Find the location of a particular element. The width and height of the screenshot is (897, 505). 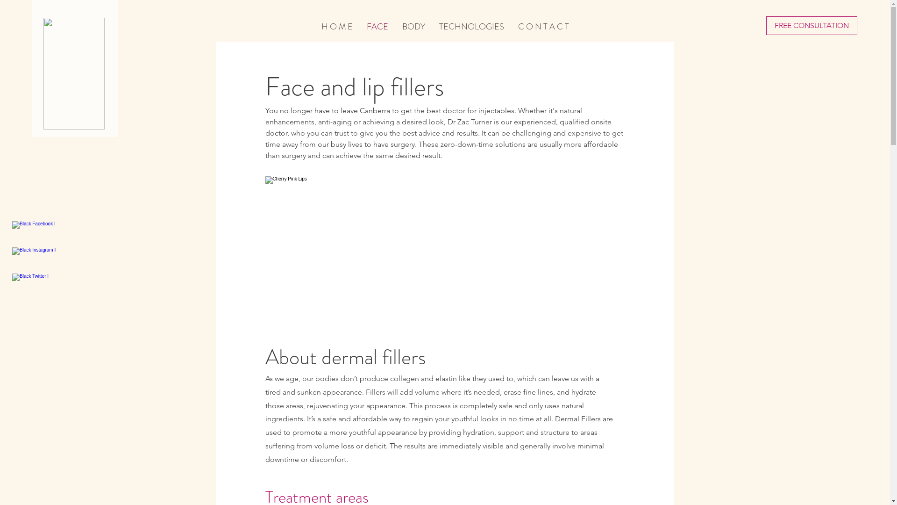

FREE CONSULTATION is located at coordinates (812, 26).